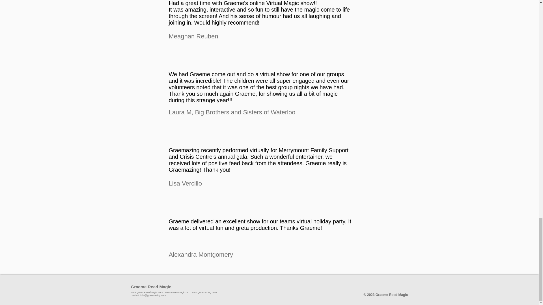 This screenshot has width=543, height=305. Describe the element at coordinates (176, 292) in the screenshot. I see `www.event-magic.ca` at that location.